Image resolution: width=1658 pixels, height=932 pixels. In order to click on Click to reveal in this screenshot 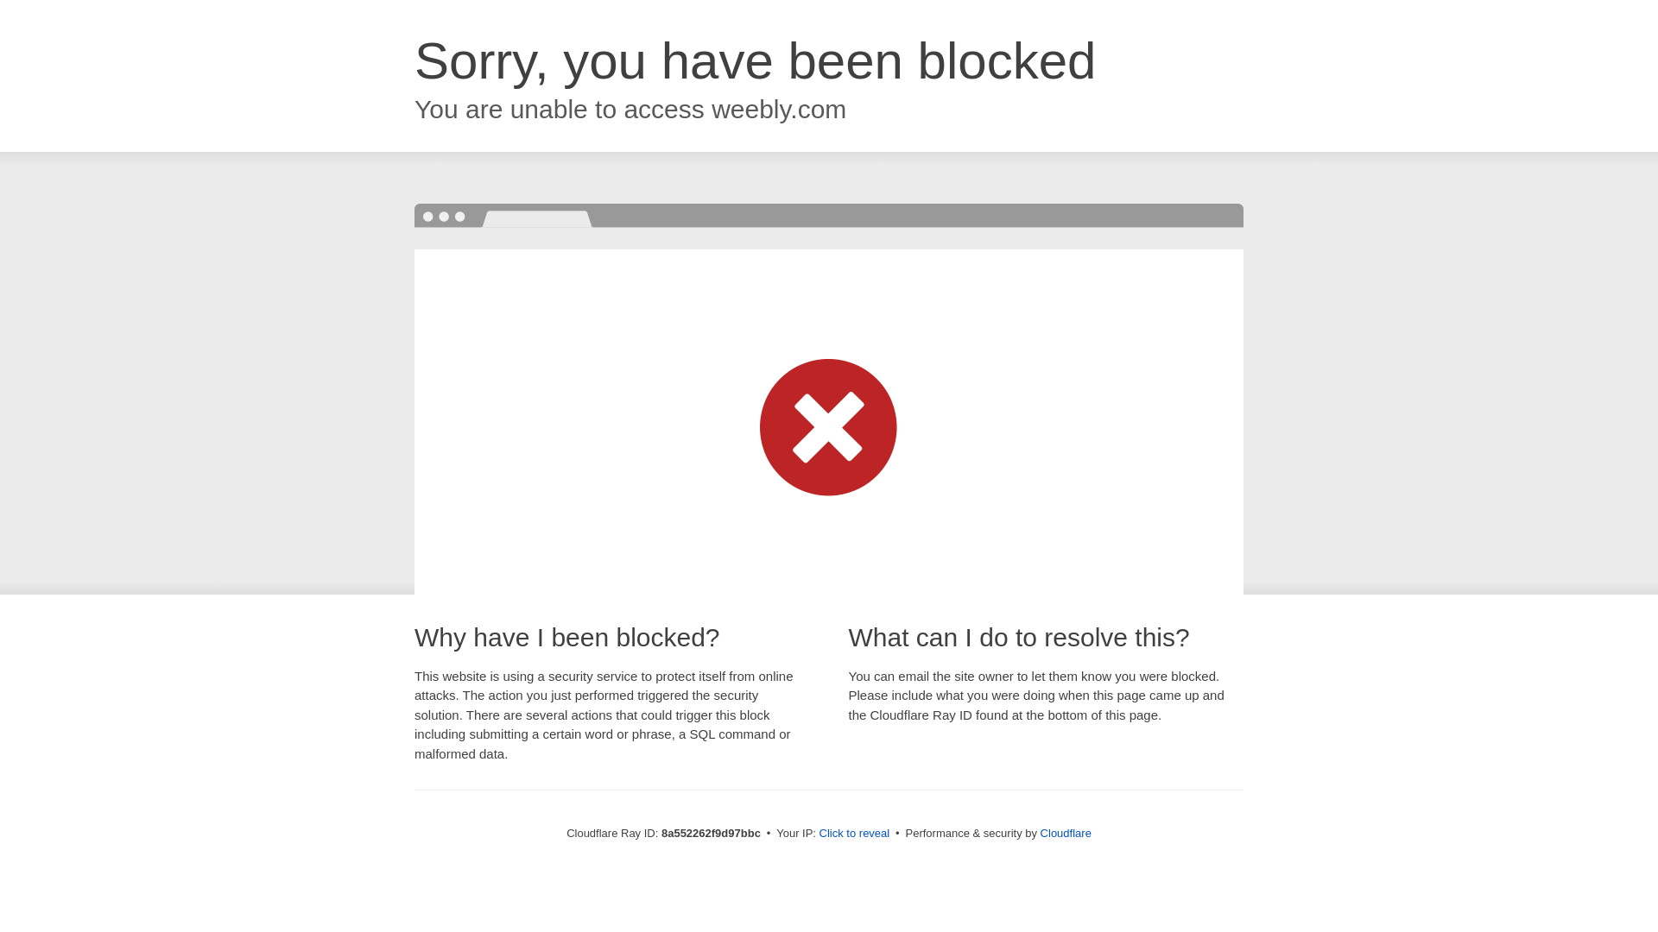, I will do `click(855, 834)`.